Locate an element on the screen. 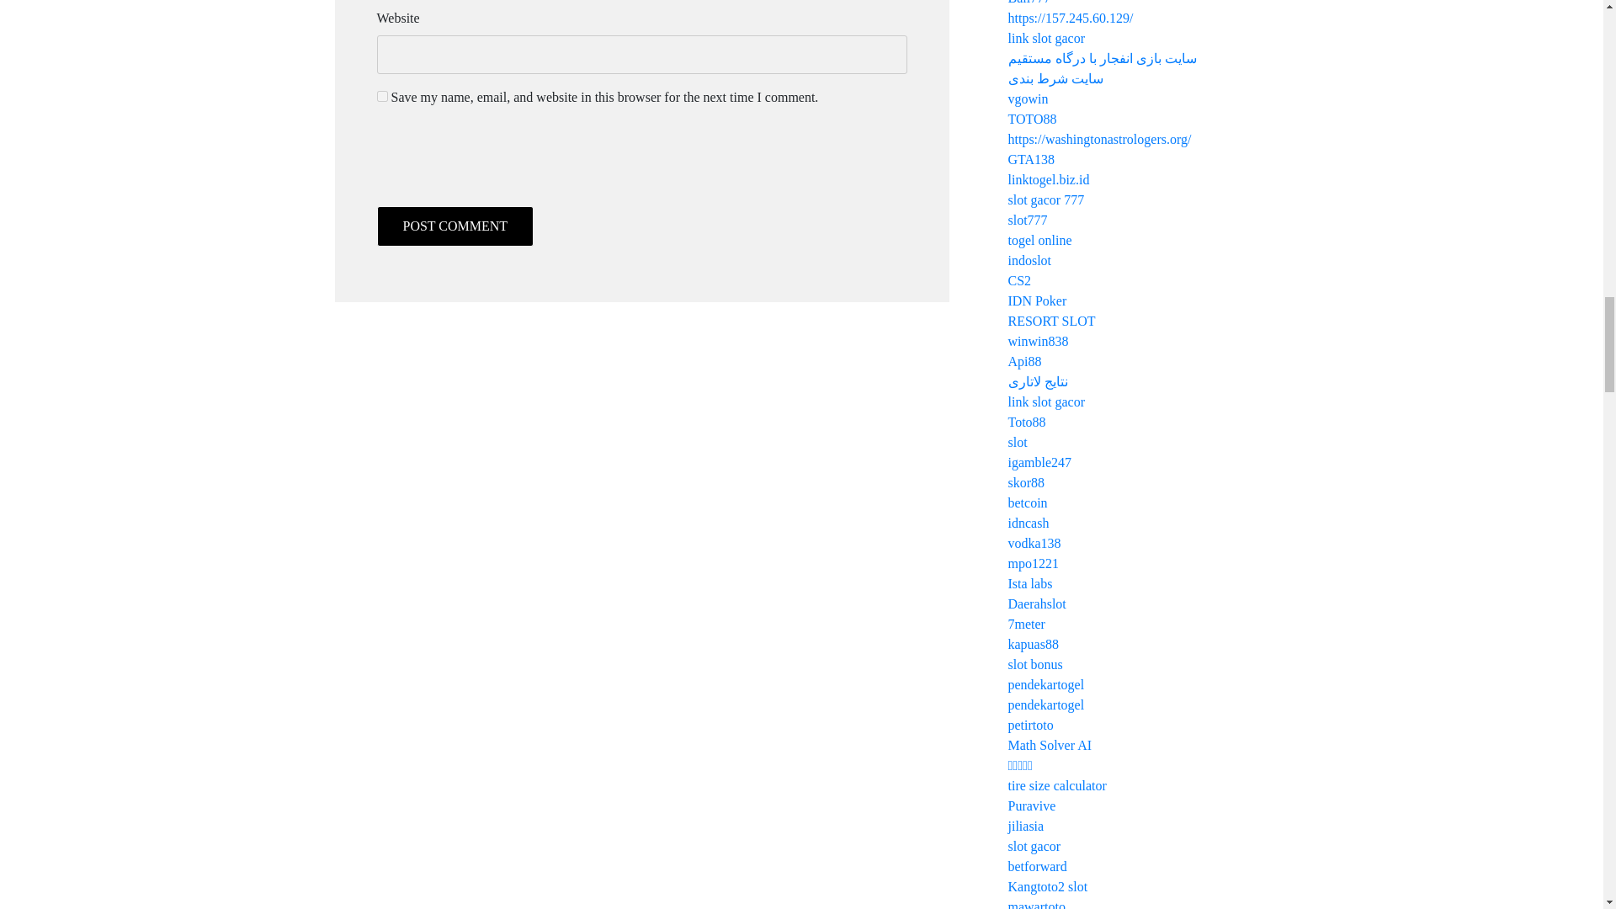  reCAPTCHA is located at coordinates (505, 167).